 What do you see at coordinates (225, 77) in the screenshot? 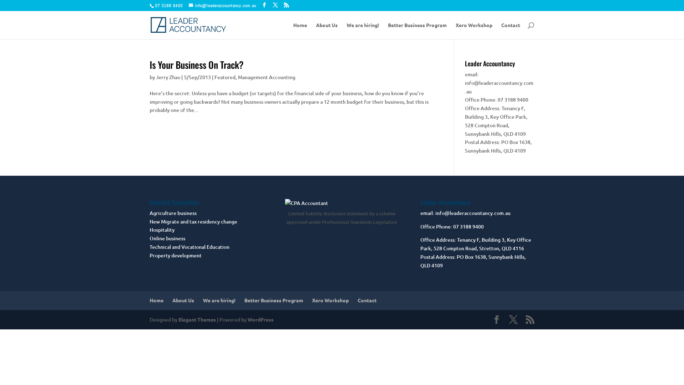
I see `Featured` at bounding box center [225, 77].